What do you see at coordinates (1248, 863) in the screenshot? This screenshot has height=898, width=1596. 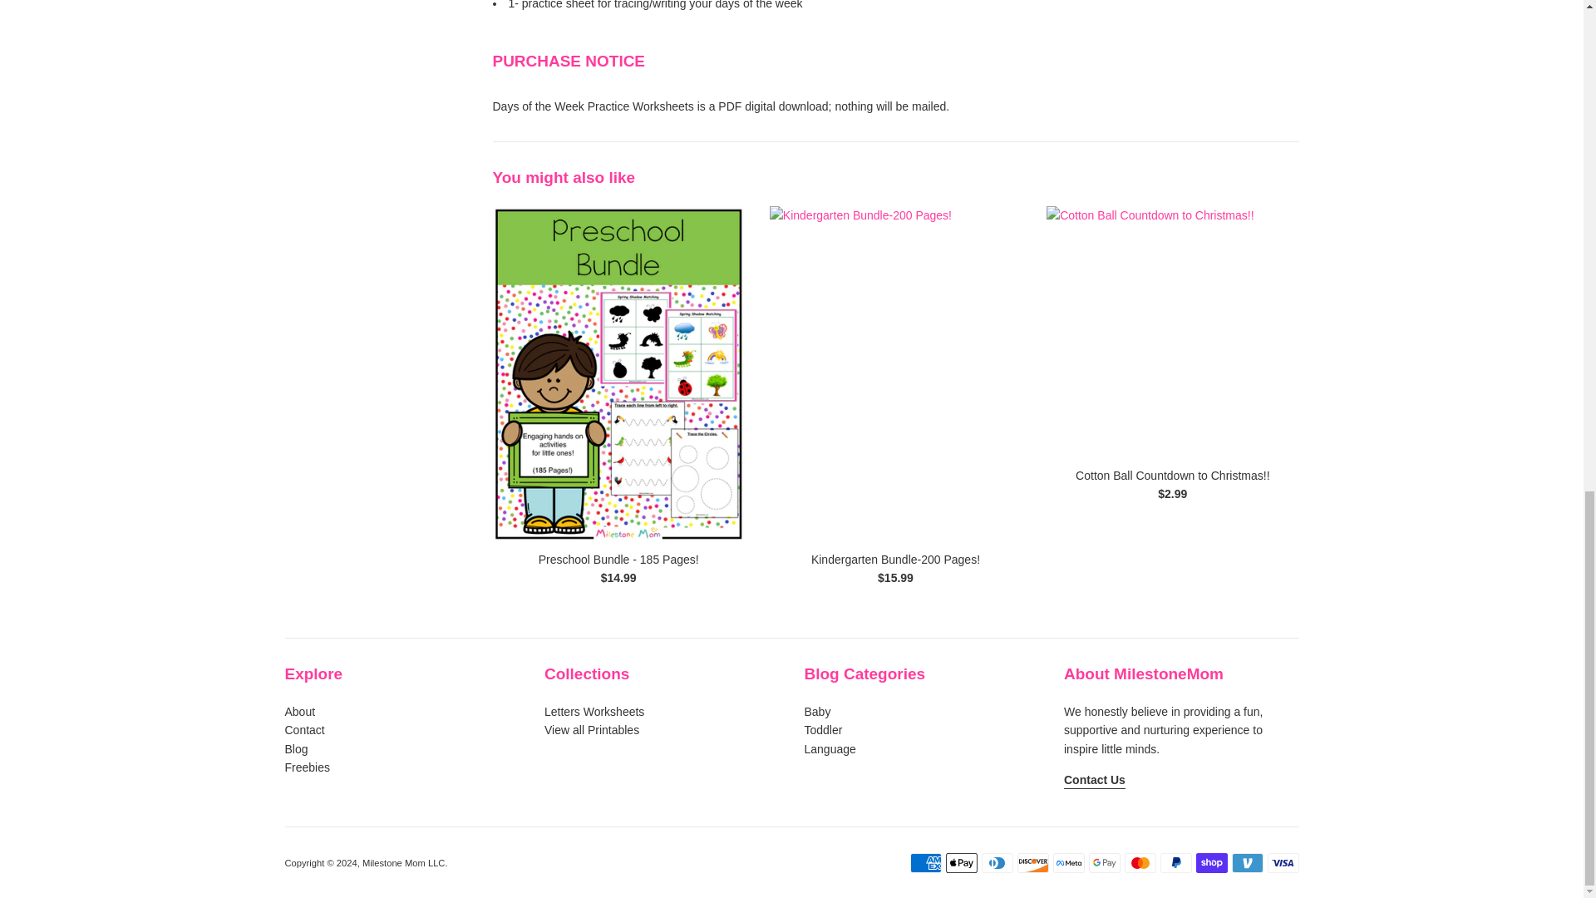 I see `Venmo` at bounding box center [1248, 863].